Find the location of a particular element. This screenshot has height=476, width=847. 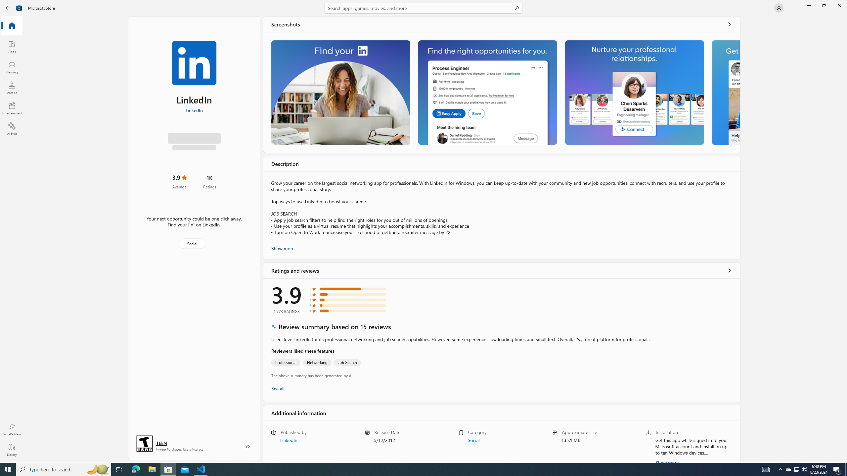

What's New is located at coordinates (12, 429).